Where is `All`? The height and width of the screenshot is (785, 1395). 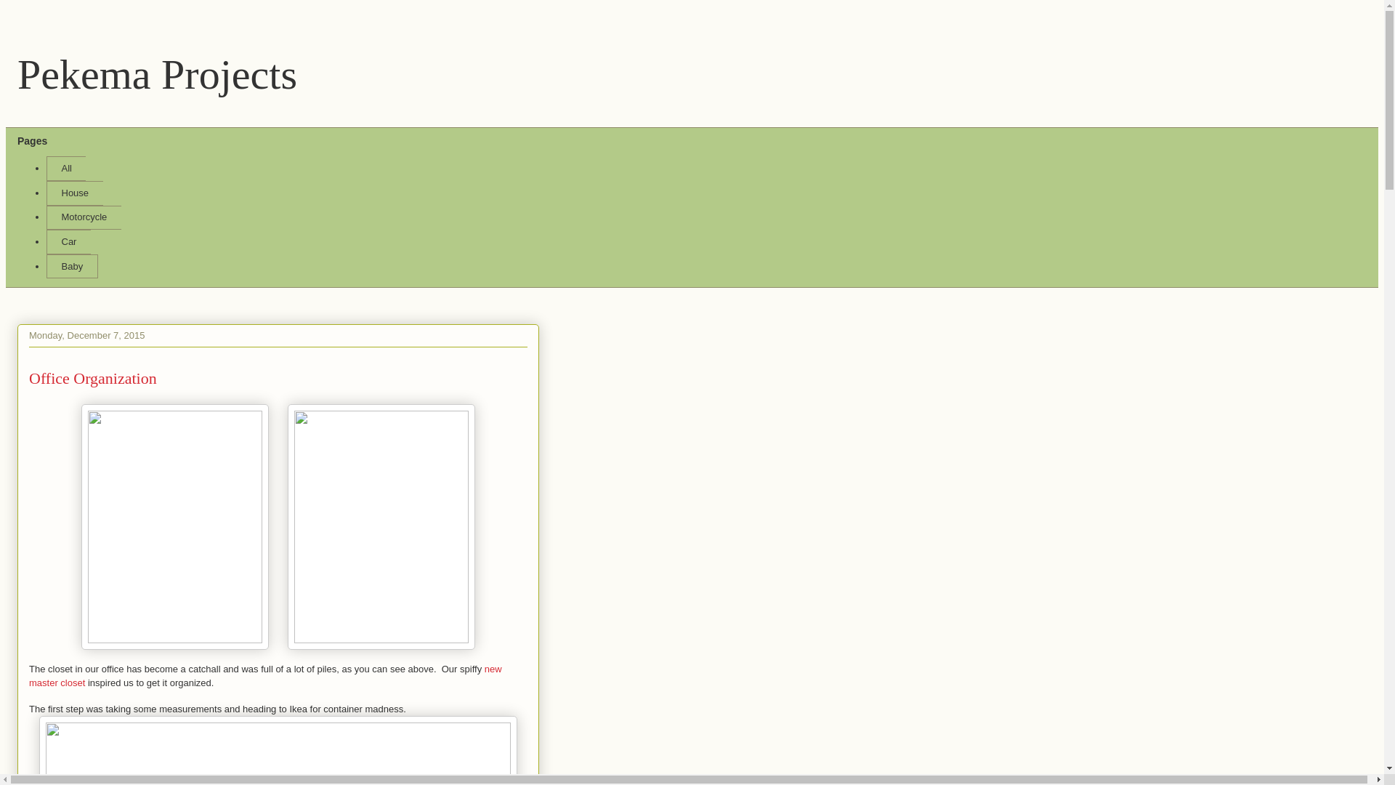 All is located at coordinates (65, 169).